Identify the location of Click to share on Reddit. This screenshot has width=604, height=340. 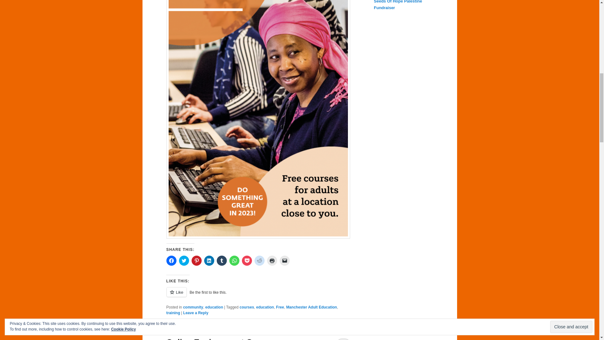
(259, 261).